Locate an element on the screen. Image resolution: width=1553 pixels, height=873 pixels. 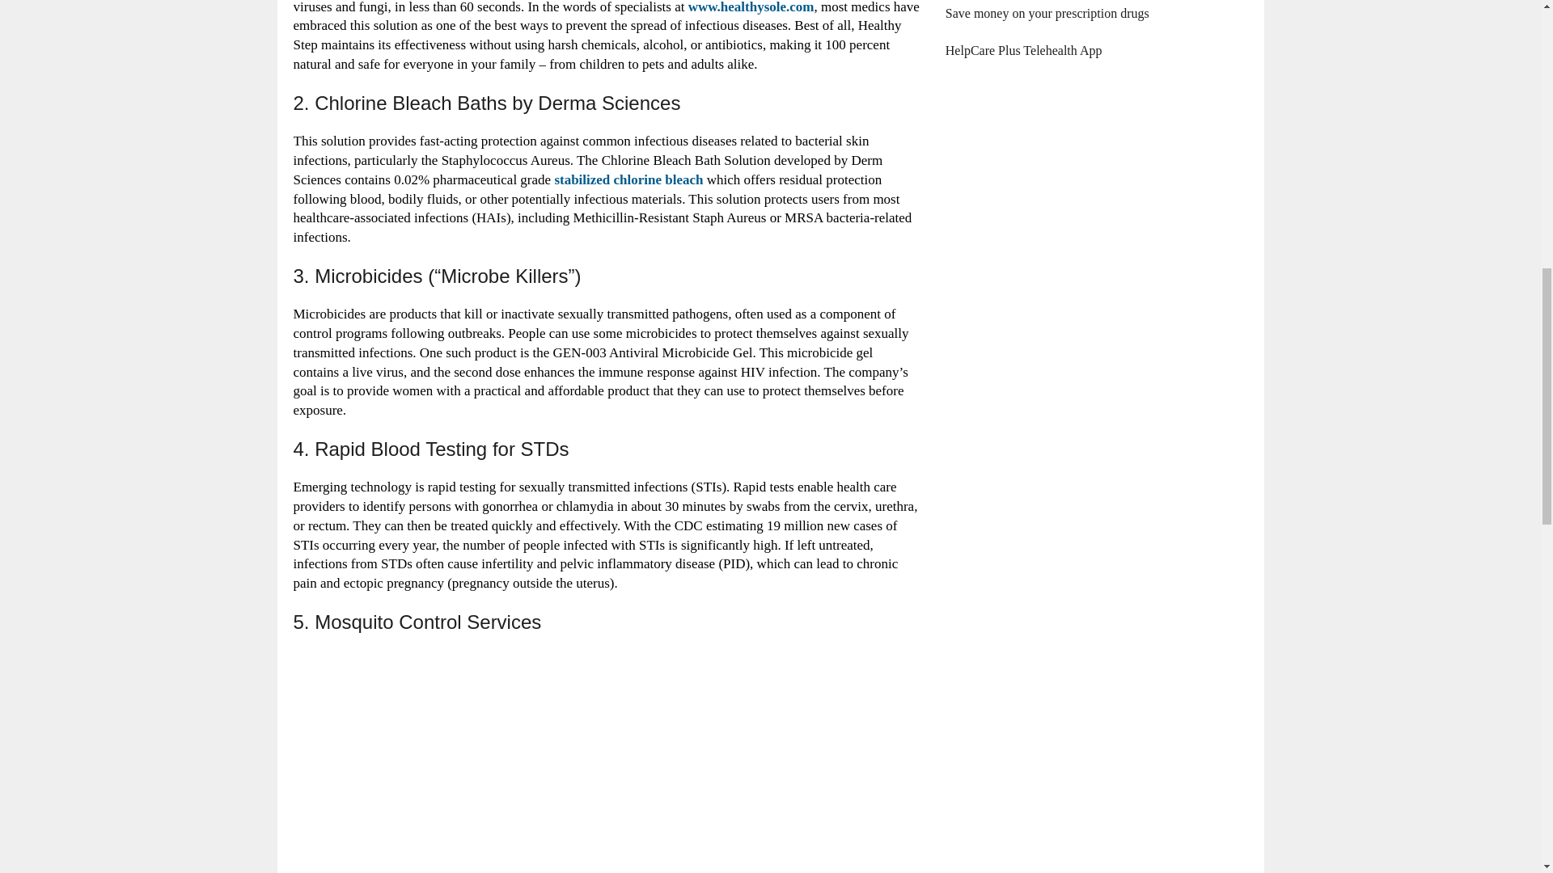
Save money on your prescription drugs is located at coordinates (1047, 13).